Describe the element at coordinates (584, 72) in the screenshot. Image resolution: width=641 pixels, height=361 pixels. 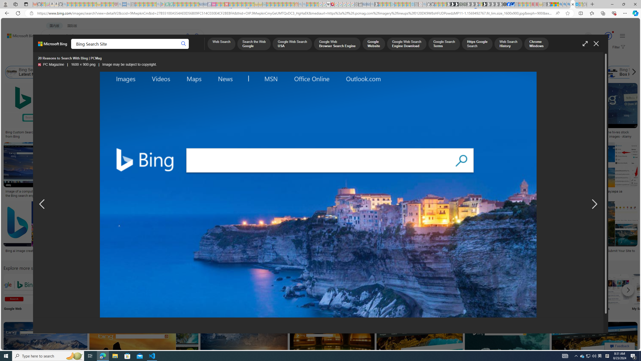
I see `Bing Home Search Site` at that location.